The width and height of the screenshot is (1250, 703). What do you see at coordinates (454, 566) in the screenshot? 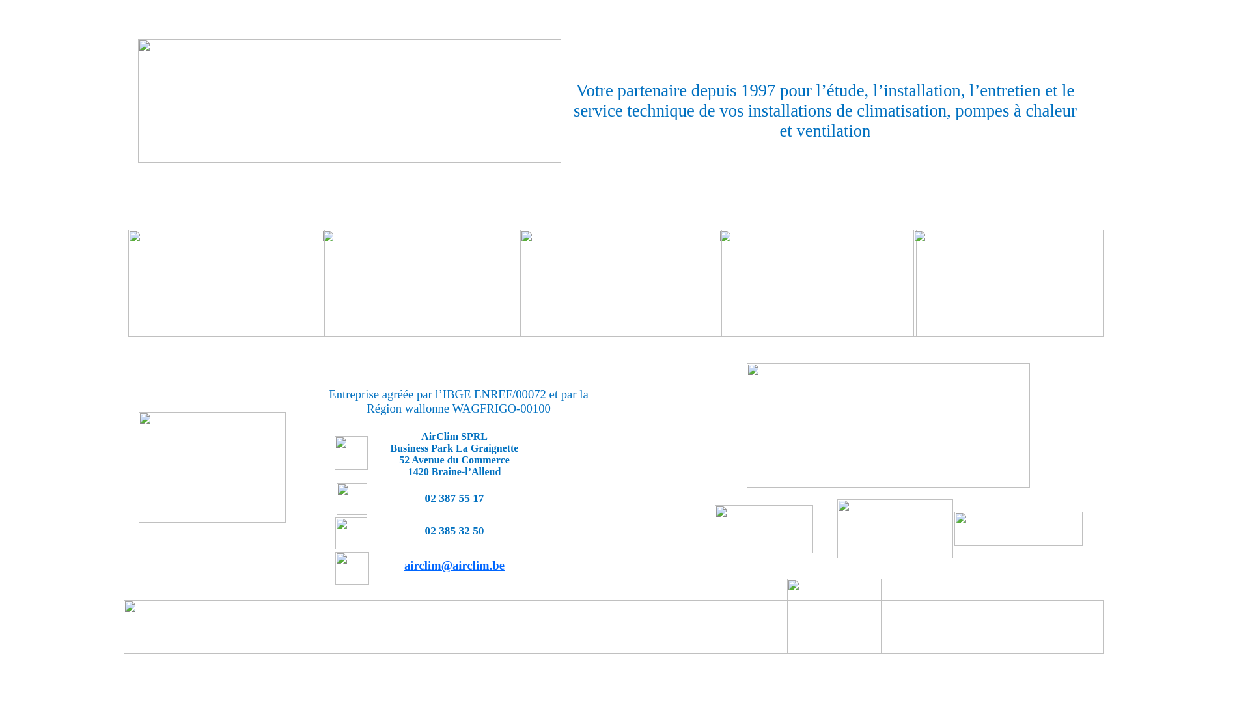
I see `airclim@airclim.be` at bounding box center [454, 566].